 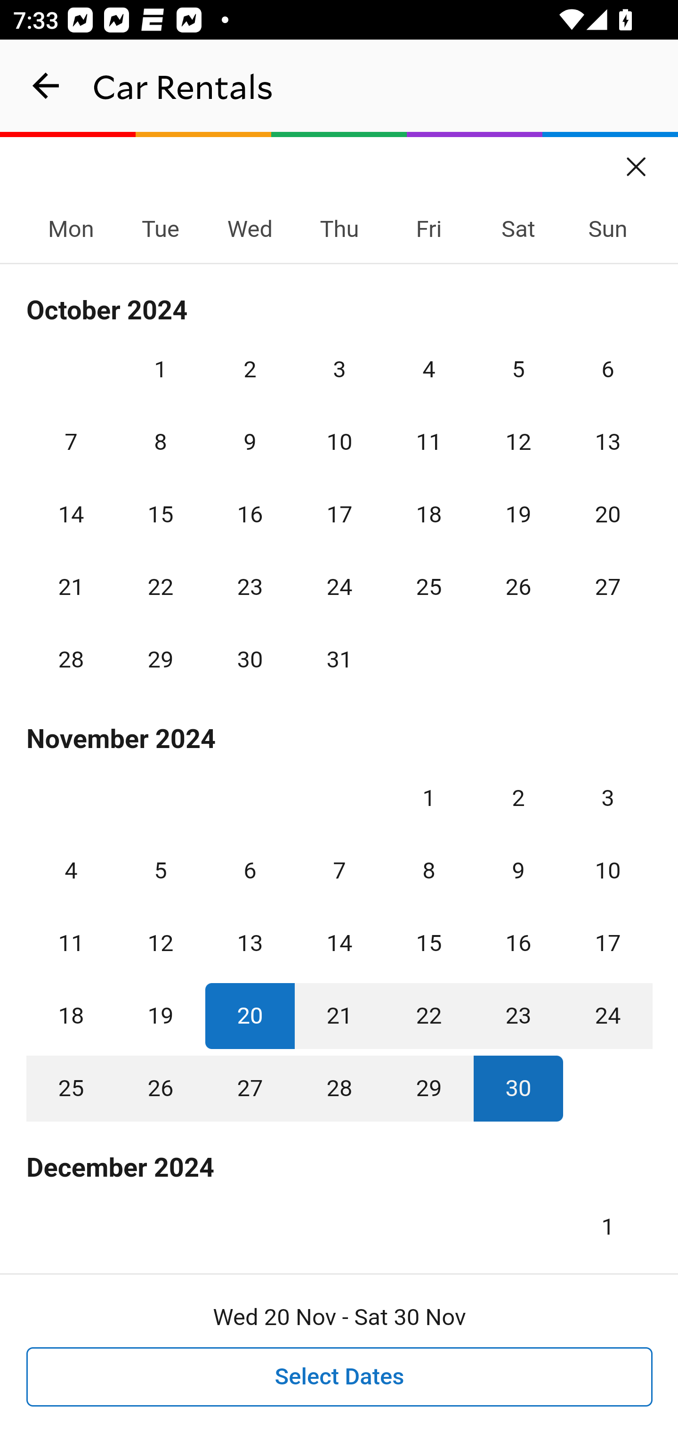 What do you see at coordinates (160, 871) in the screenshot?
I see `5 November 2024` at bounding box center [160, 871].